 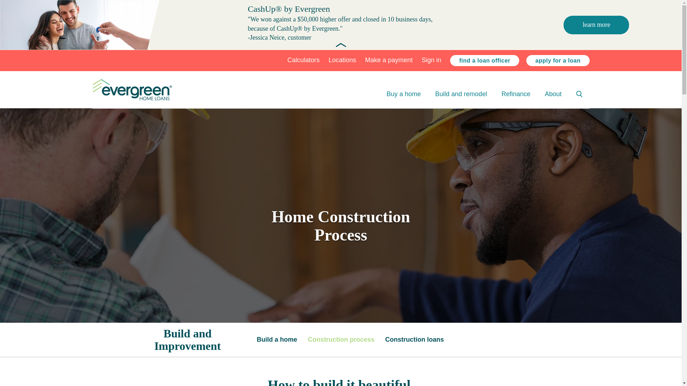 I want to click on learn more, so click(x=596, y=24).